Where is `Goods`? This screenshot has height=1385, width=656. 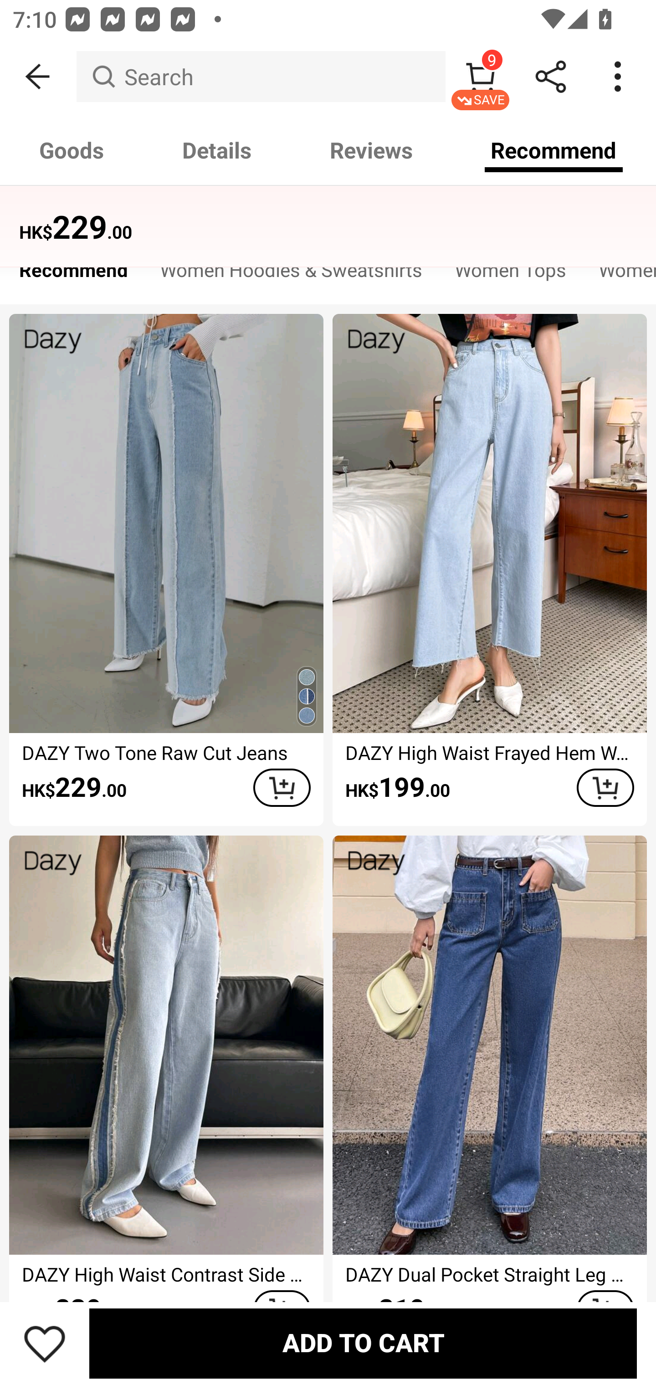 Goods is located at coordinates (72, 150).